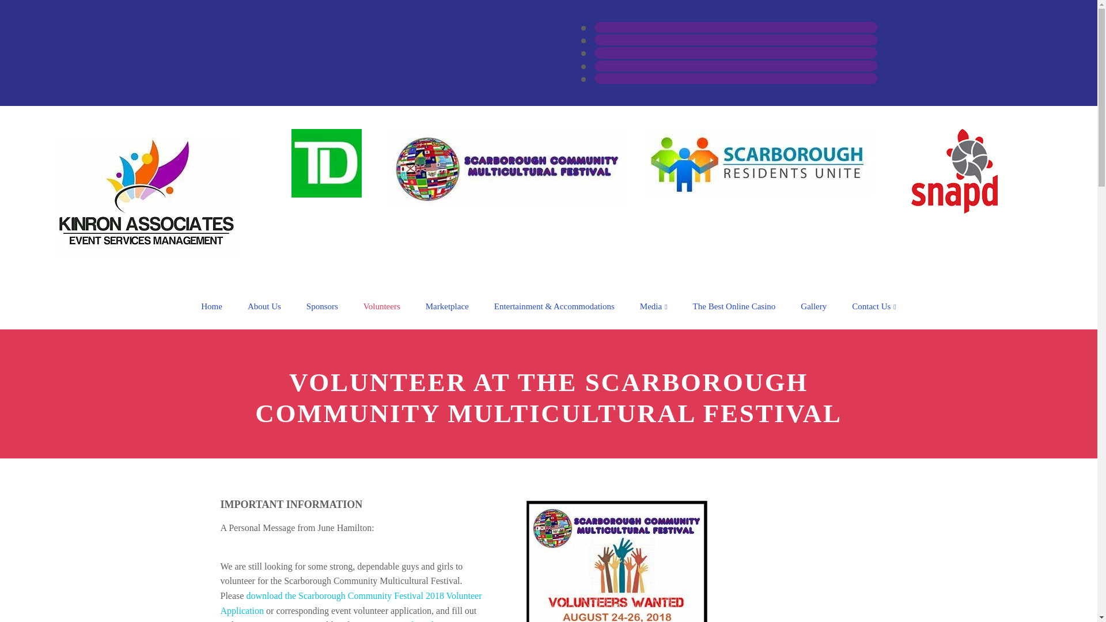 This screenshot has height=622, width=1106. What do you see at coordinates (381, 306) in the screenshot?
I see `Volunteers` at bounding box center [381, 306].